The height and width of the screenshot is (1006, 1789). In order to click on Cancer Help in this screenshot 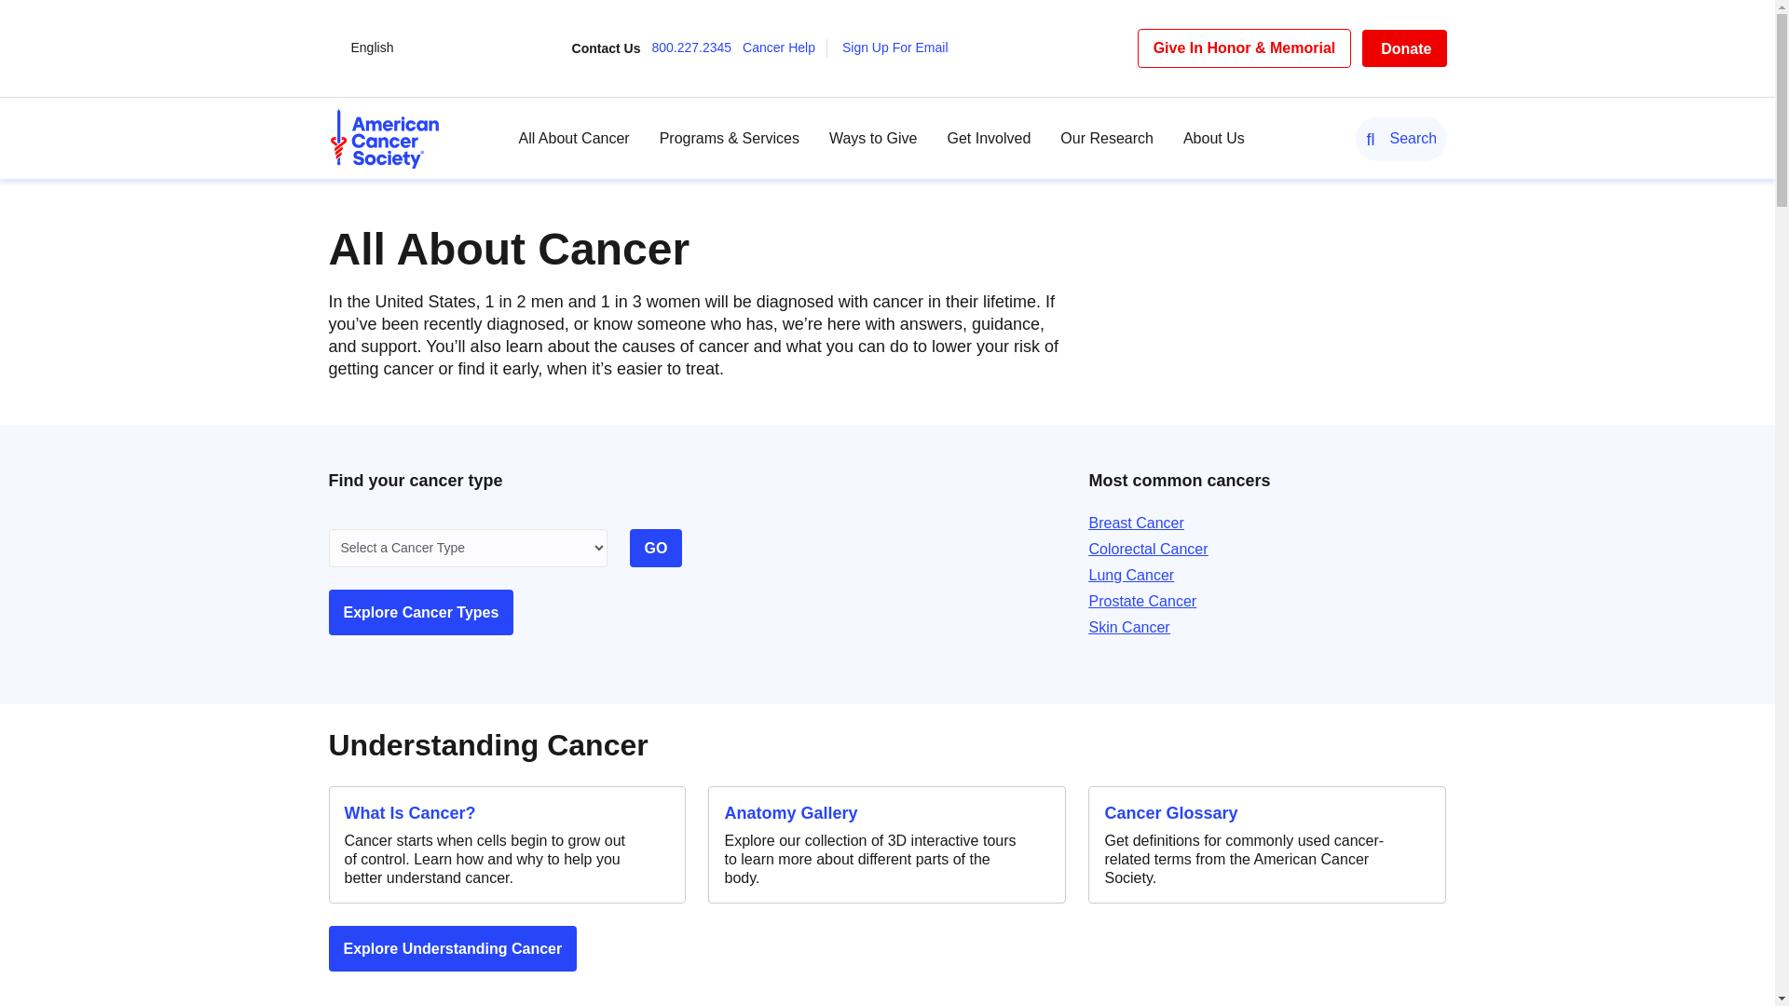, I will do `click(785, 48)`.